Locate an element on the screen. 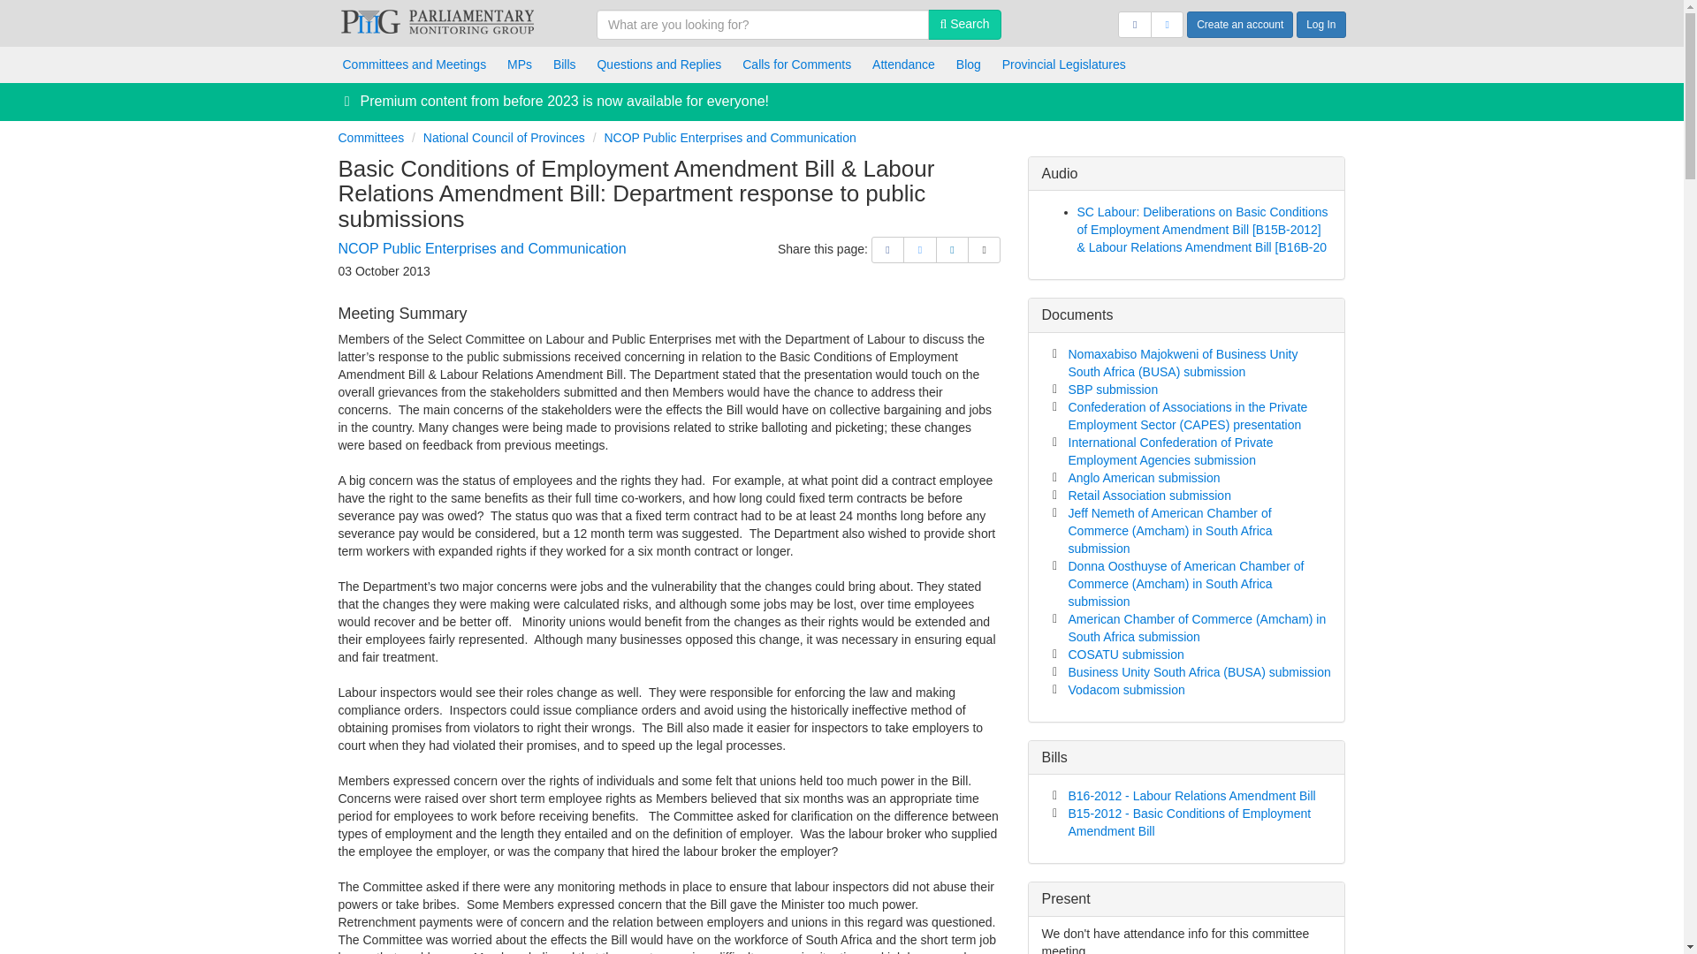 The image size is (1697, 954). Search is located at coordinates (964, 25).